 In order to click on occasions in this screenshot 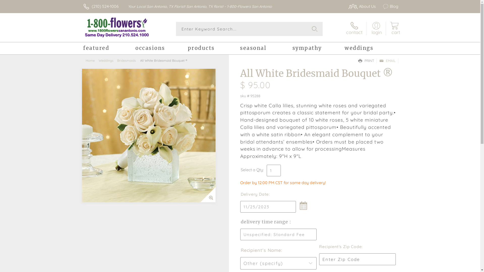, I will do `click(161, 49)`.